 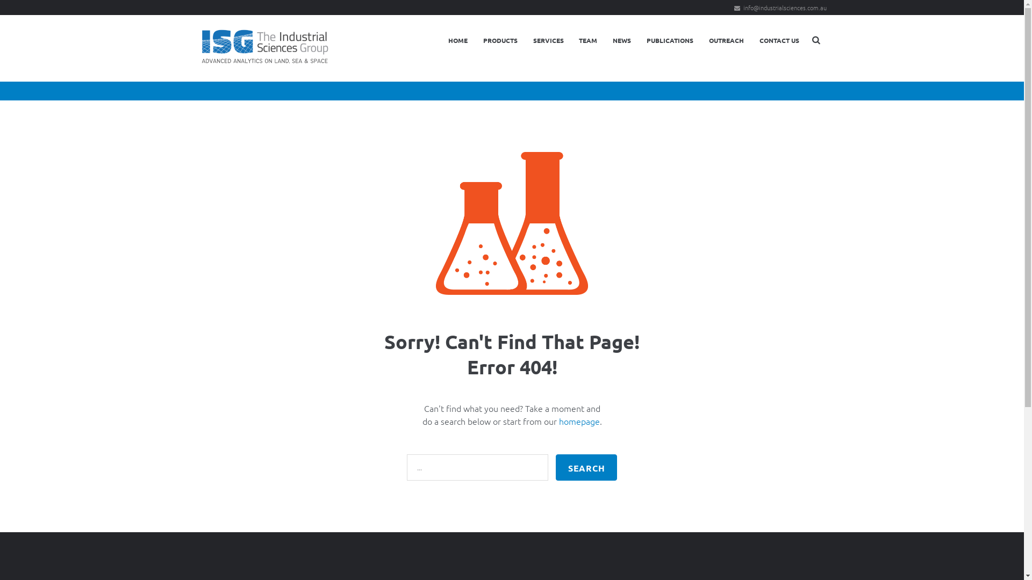 I want to click on OUTREACH, so click(x=726, y=41).